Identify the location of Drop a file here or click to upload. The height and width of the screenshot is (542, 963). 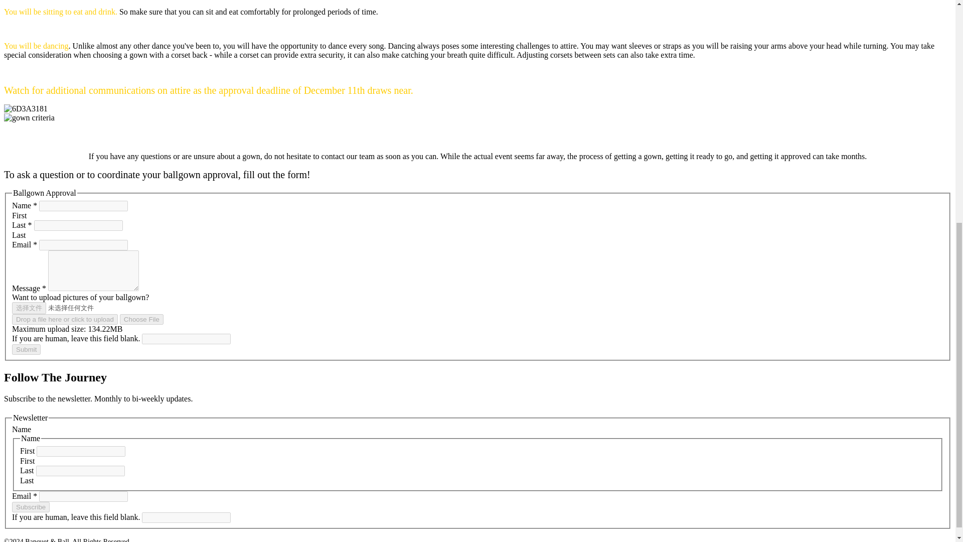
(64, 319).